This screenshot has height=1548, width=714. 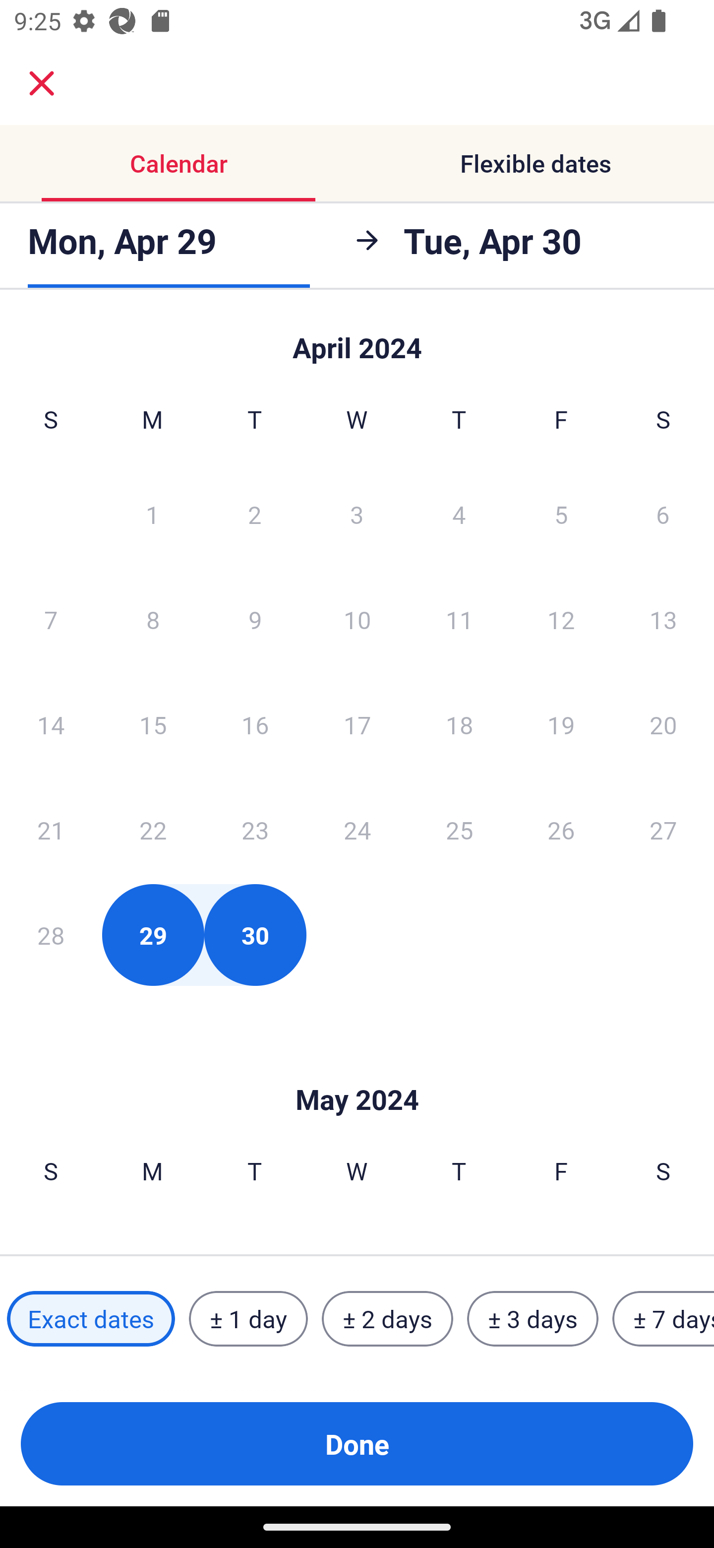 What do you see at coordinates (153, 724) in the screenshot?
I see `15 Monday, April 15, 2024` at bounding box center [153, 724].